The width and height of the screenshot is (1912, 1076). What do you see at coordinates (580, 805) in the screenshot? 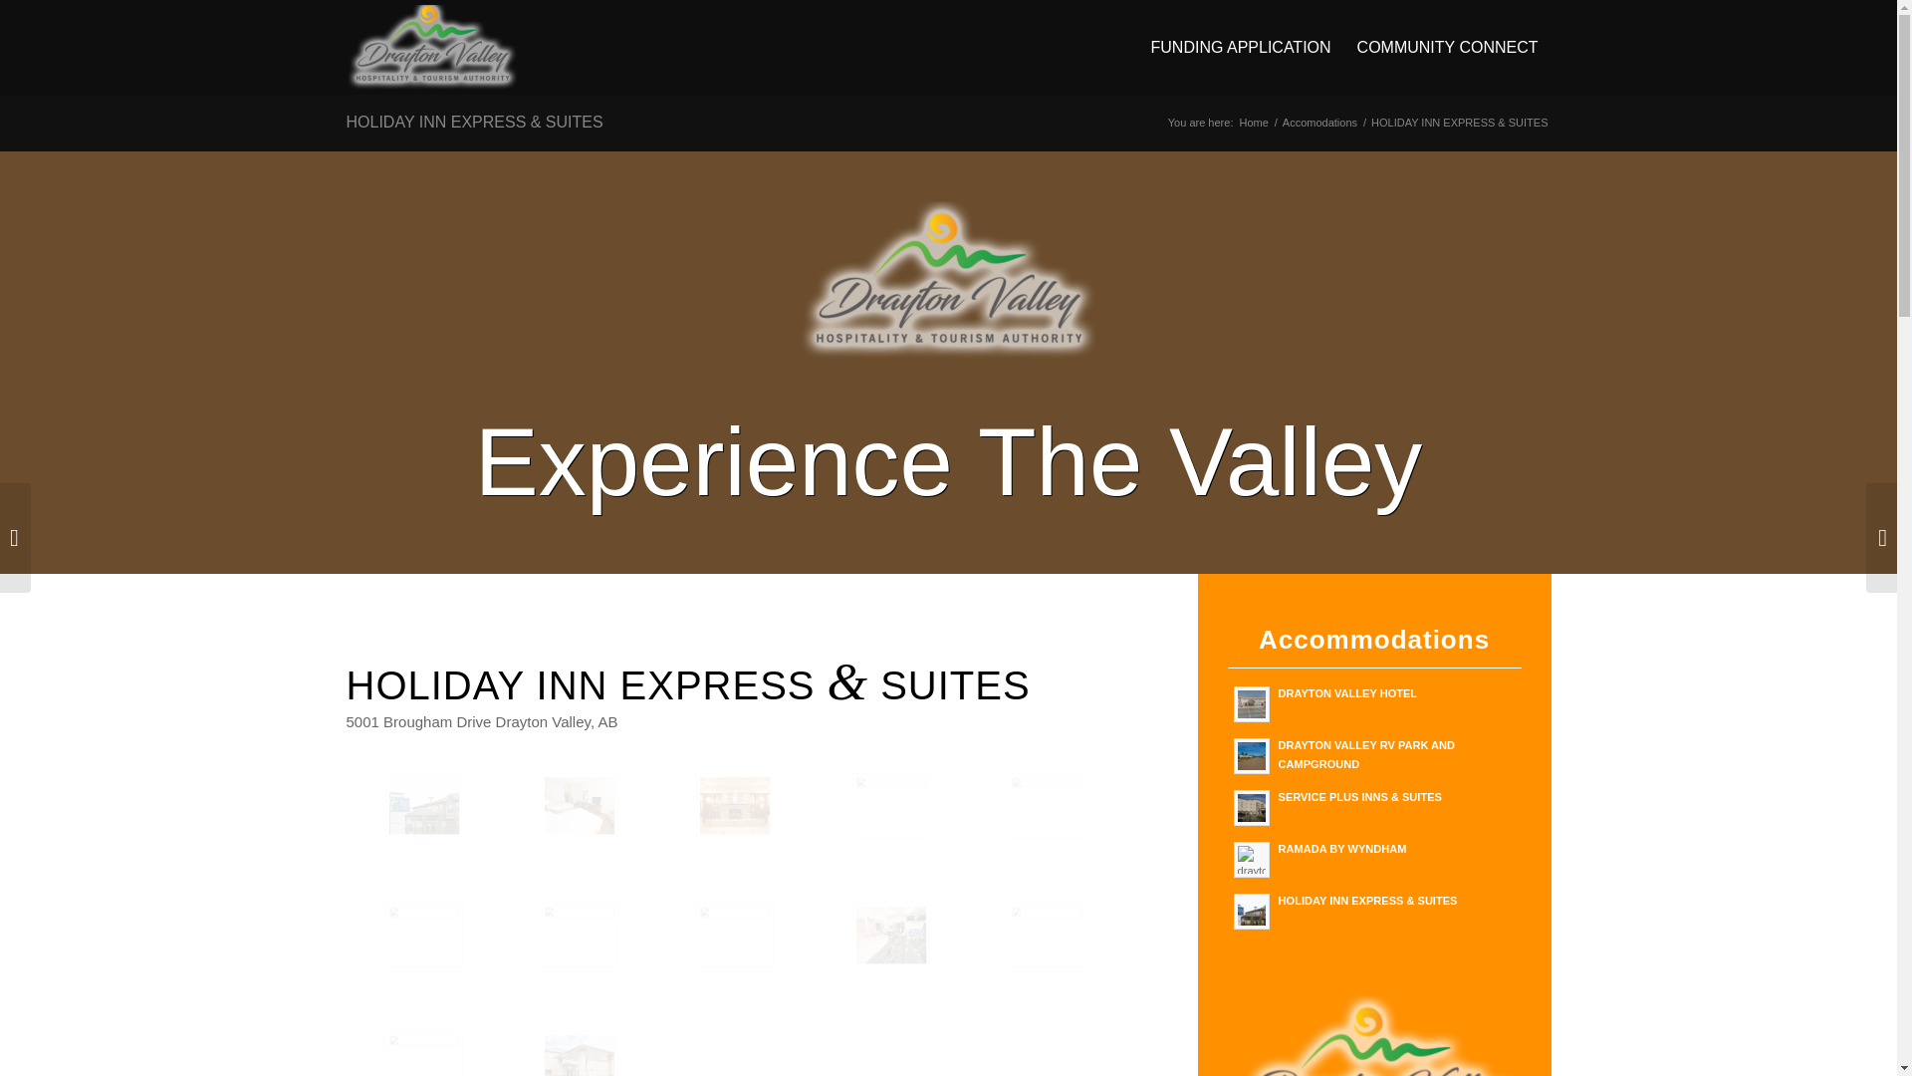
I see `Holiday-Inn-Drayton-Valley-Standard-Two-Queen-2` at bounding box center [580, 805].